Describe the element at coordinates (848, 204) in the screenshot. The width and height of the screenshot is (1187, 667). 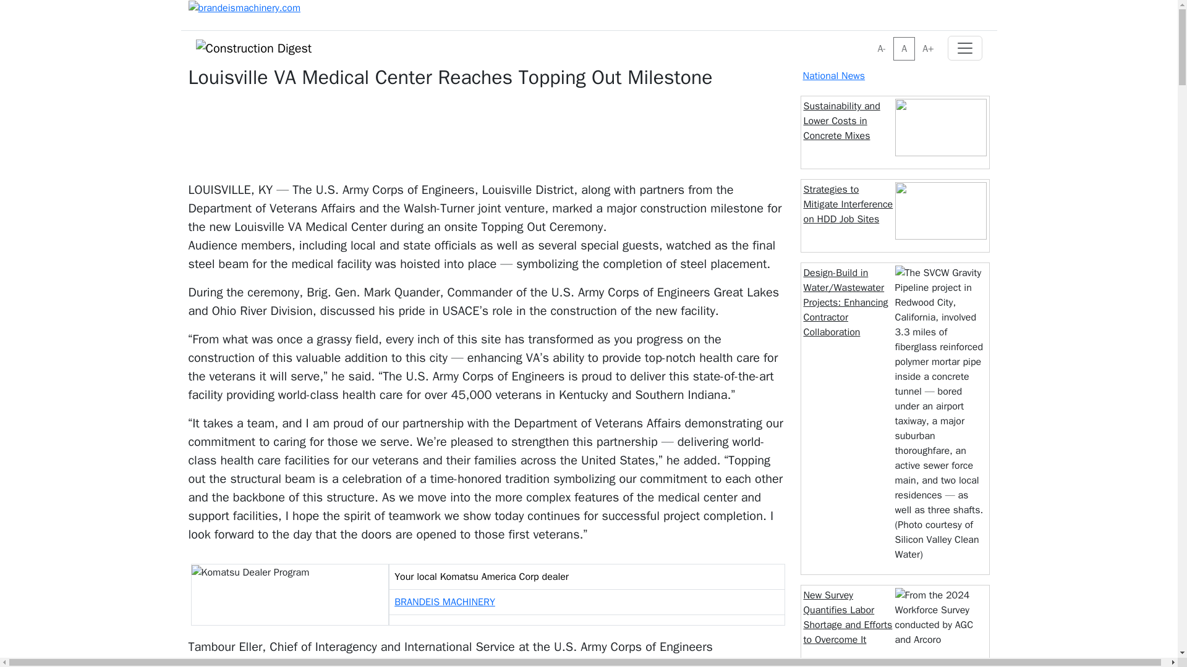
I see `Strategies to Mitigate Interference on HDD Job Sites` at that location.